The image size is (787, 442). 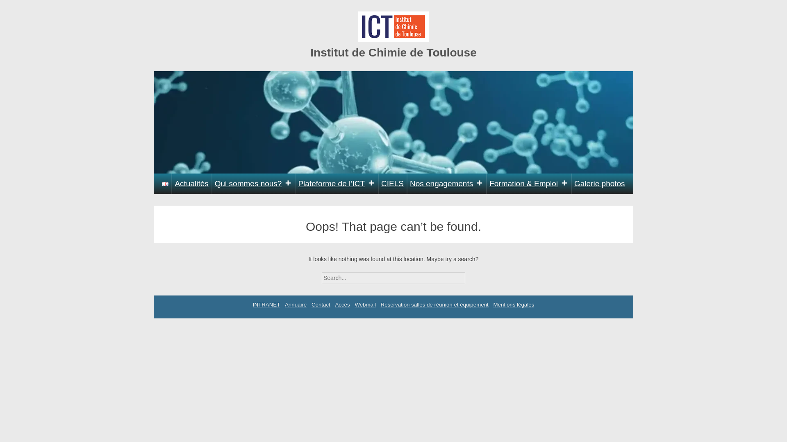 I want to click on Institut de Chimie de Toulouse, so click(x=393, y=52).